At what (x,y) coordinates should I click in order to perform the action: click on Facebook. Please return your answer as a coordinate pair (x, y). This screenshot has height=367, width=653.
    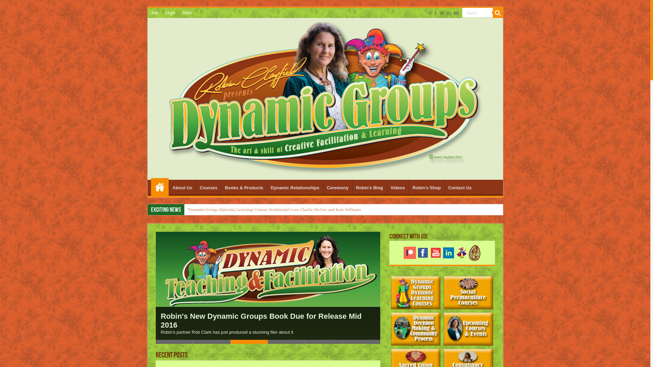
    Looking at the image, I should click on (435, 13).